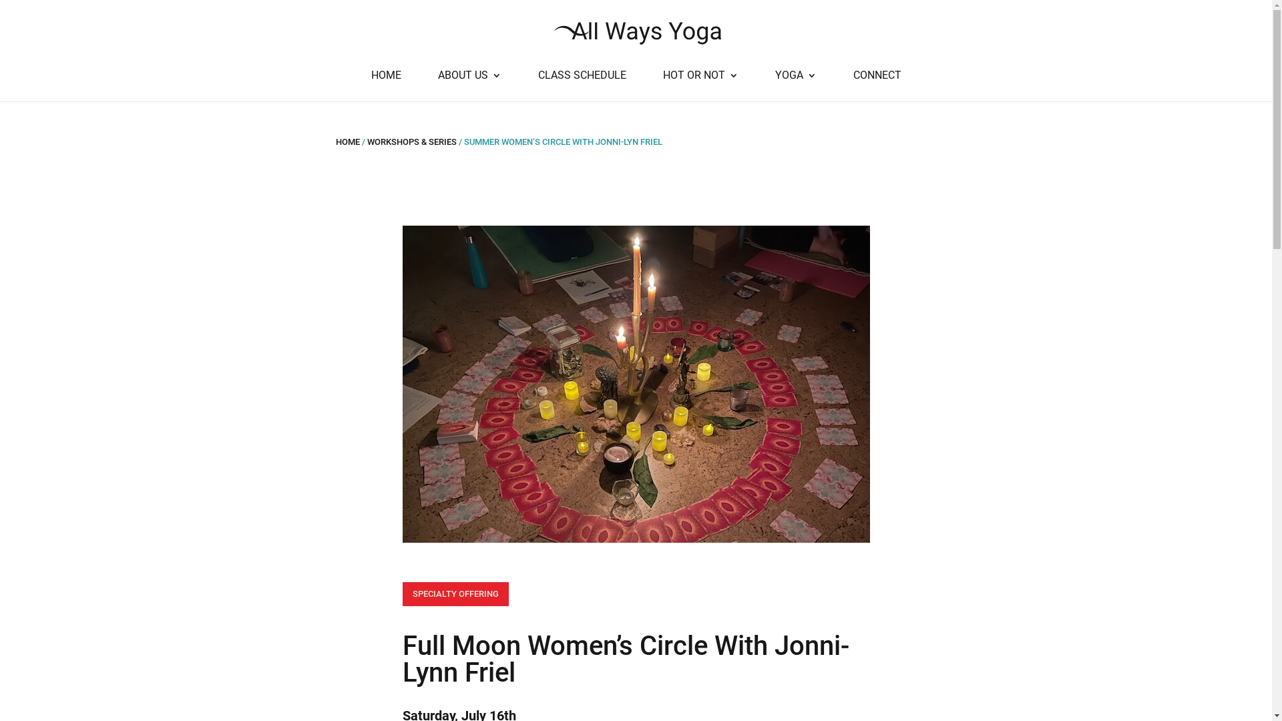  I want to click on ABOUT US, so click(470, 86).